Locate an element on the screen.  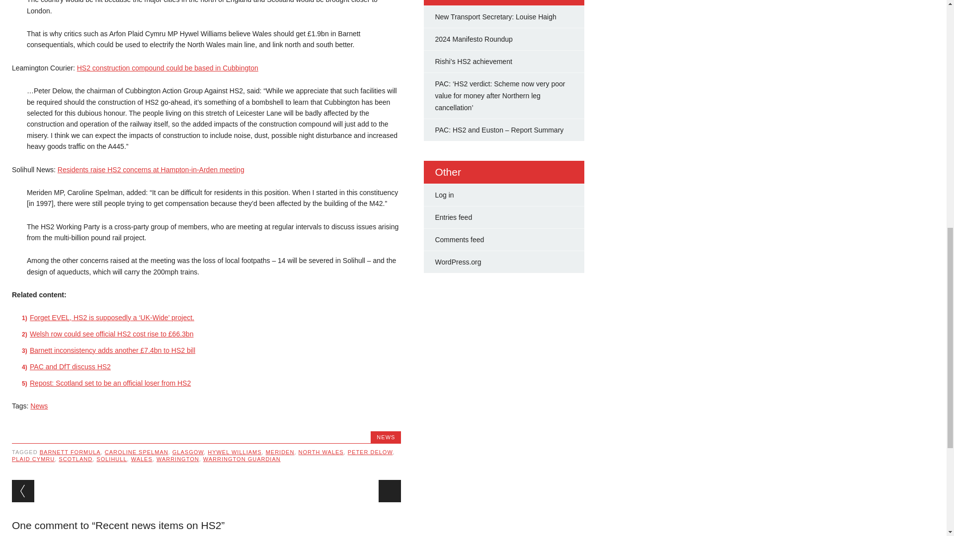
News is located at coordinates (39, 406).